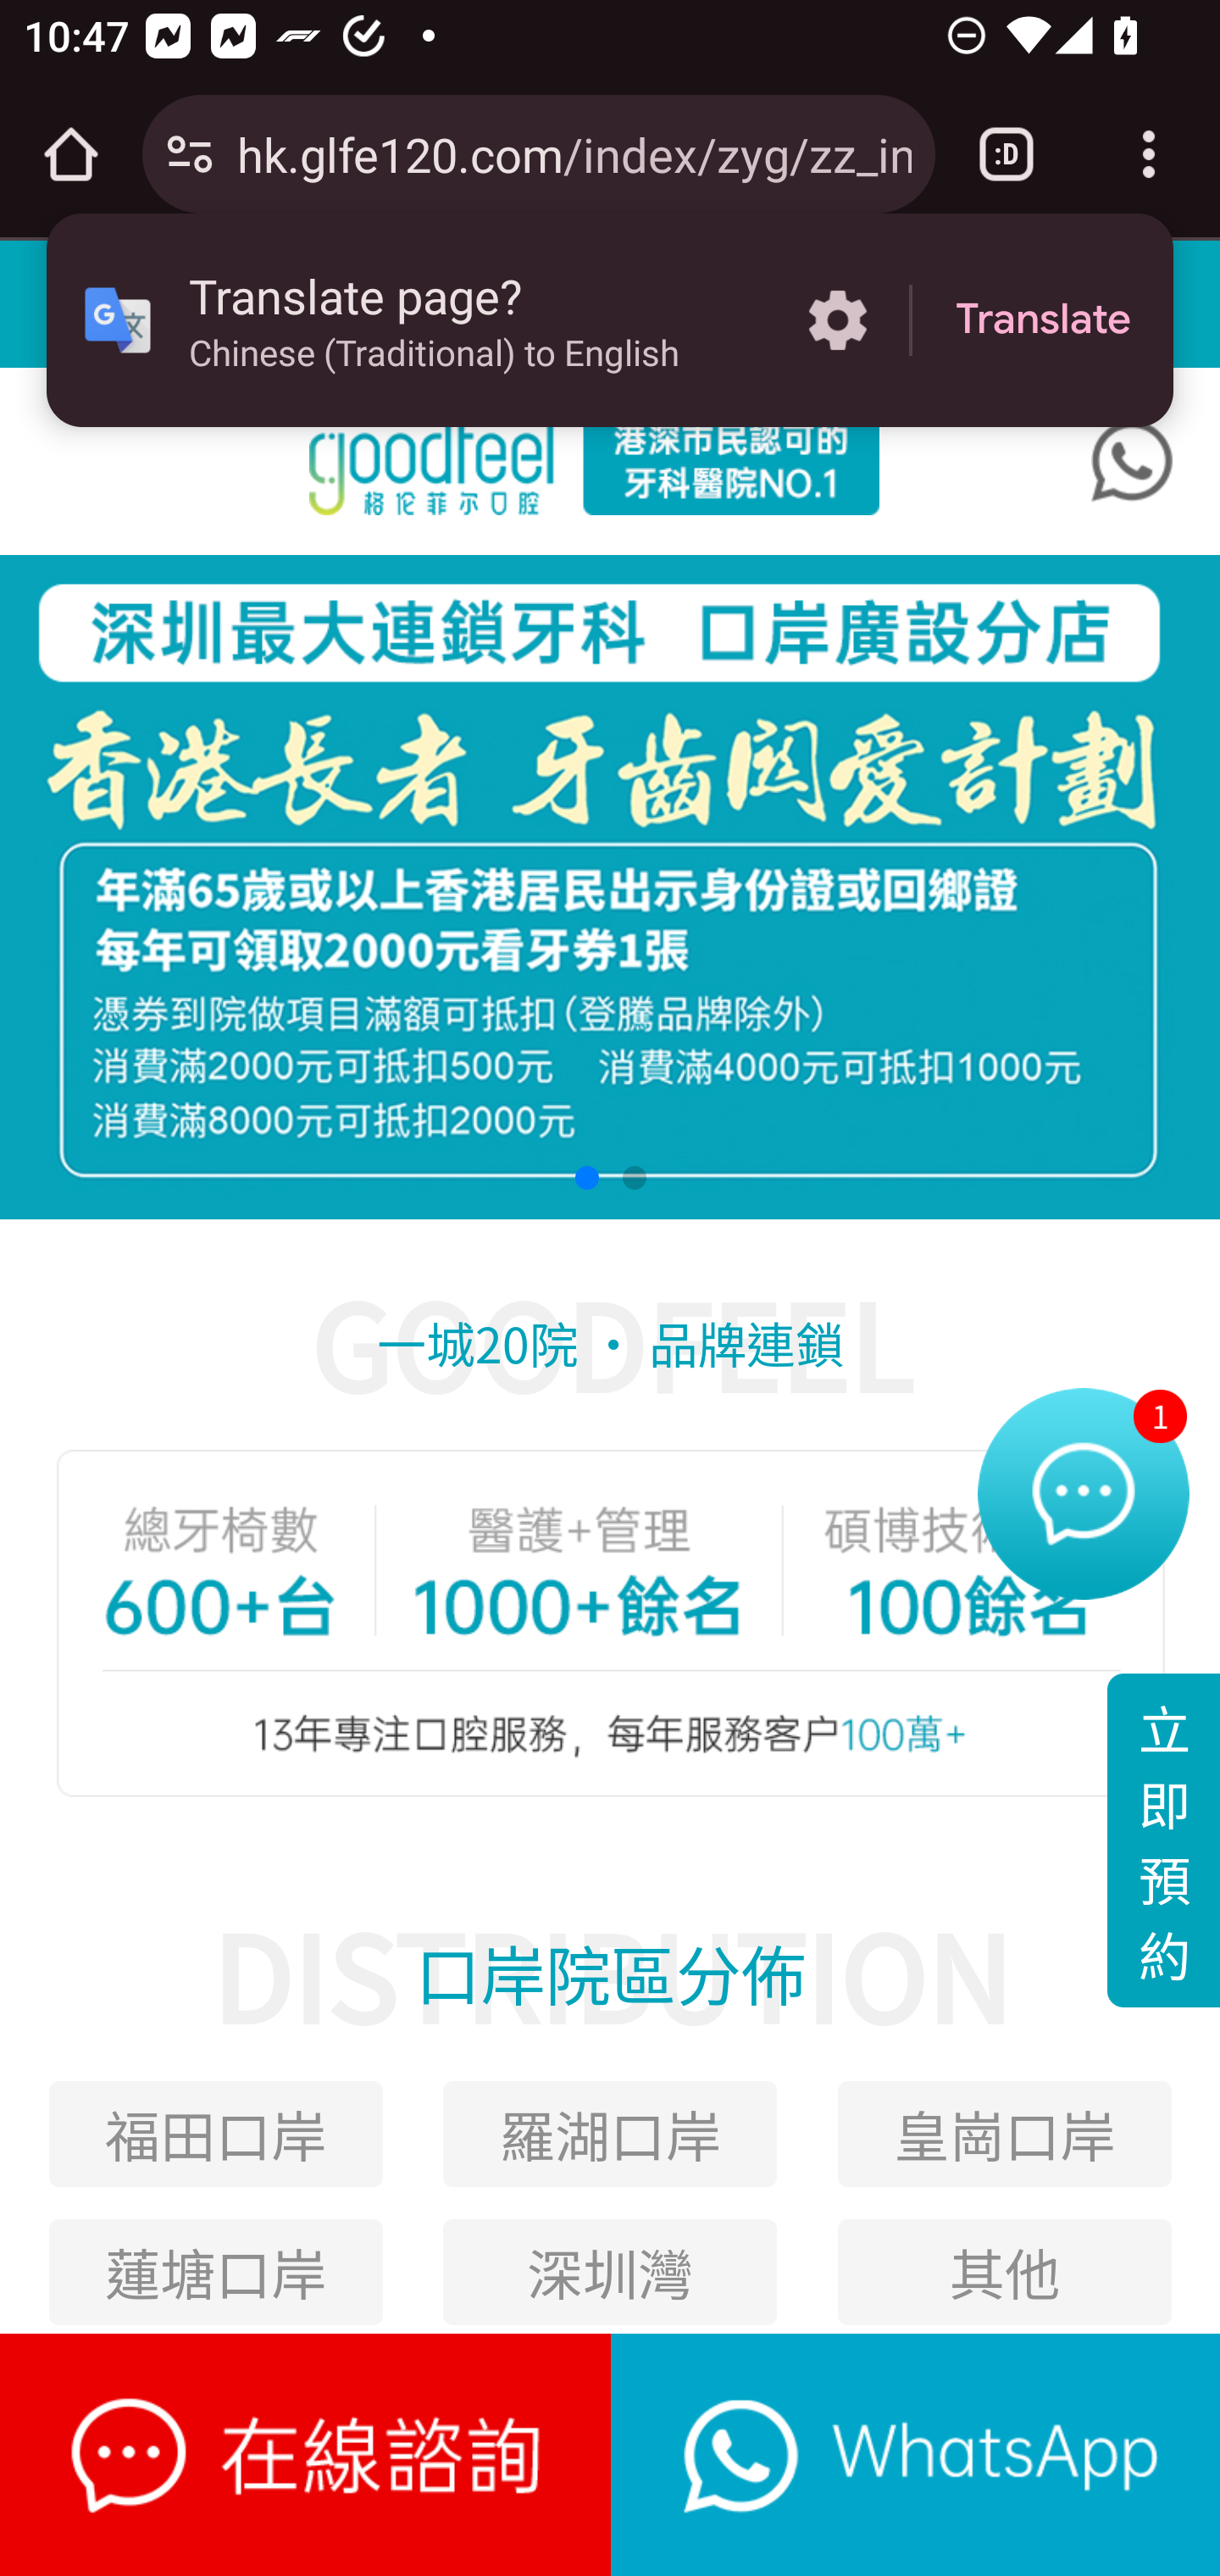  What do you see at coordinates (1132, 461) in the screenshot?
I see `692056bef1a6f9a01fd225b4096c9e5f` at bounding box center [1132, 461].